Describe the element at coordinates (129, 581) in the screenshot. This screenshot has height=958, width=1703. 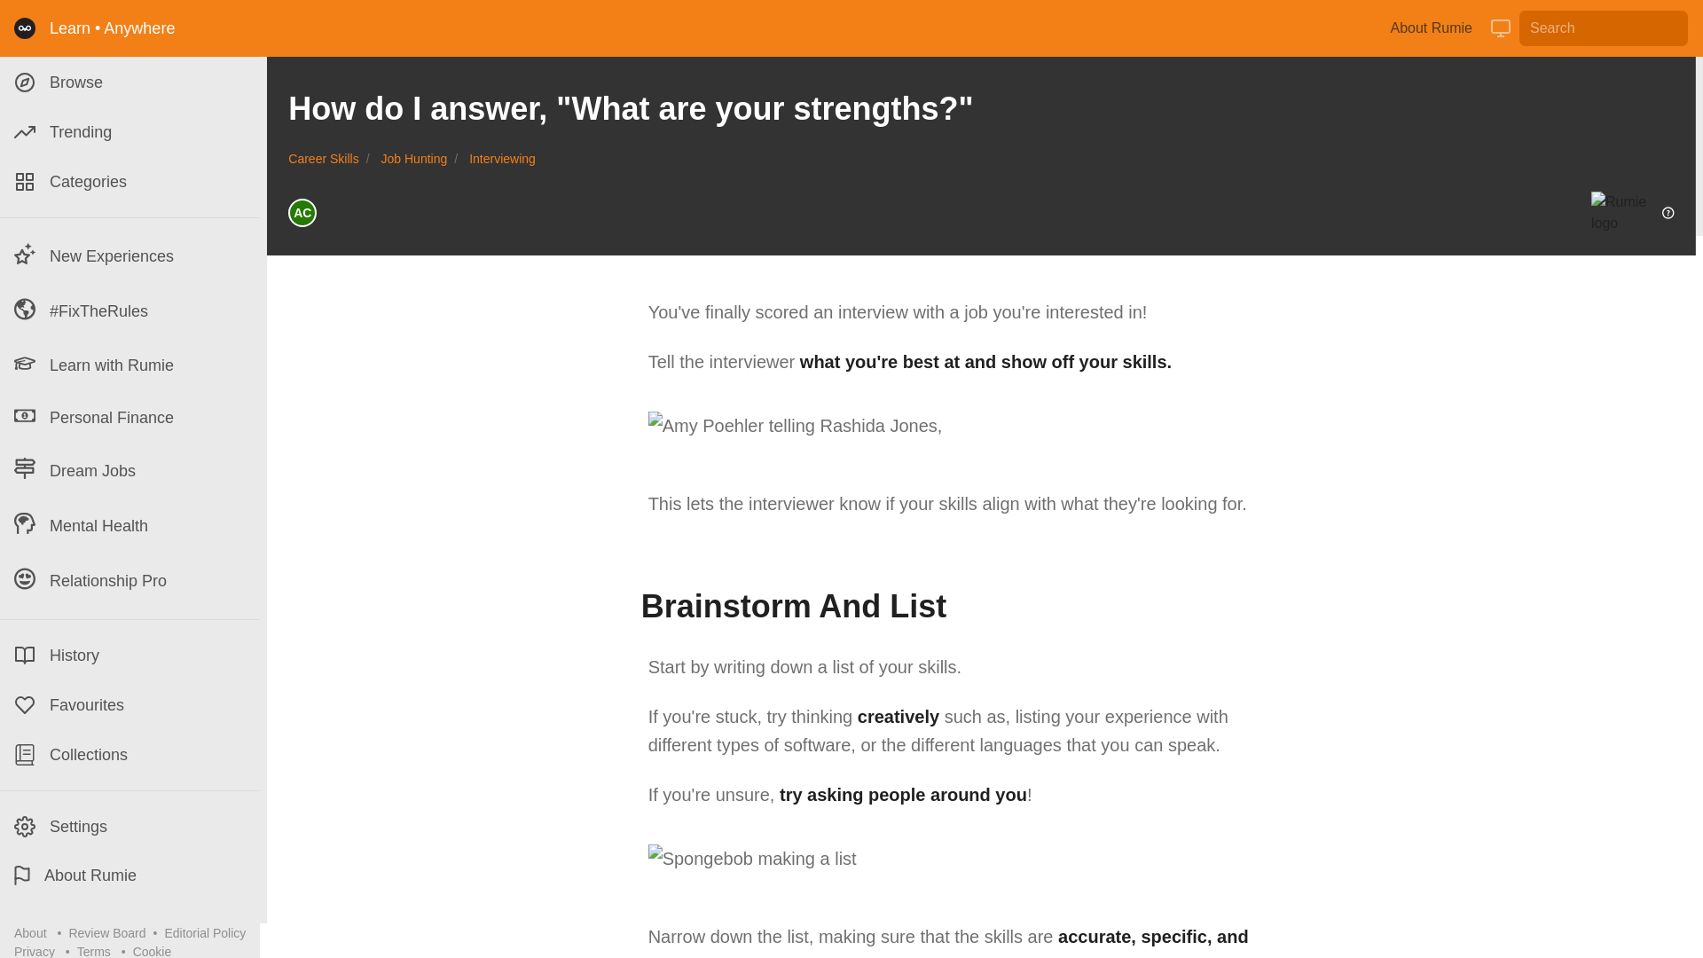
I see `Relationship Pro` at that location.